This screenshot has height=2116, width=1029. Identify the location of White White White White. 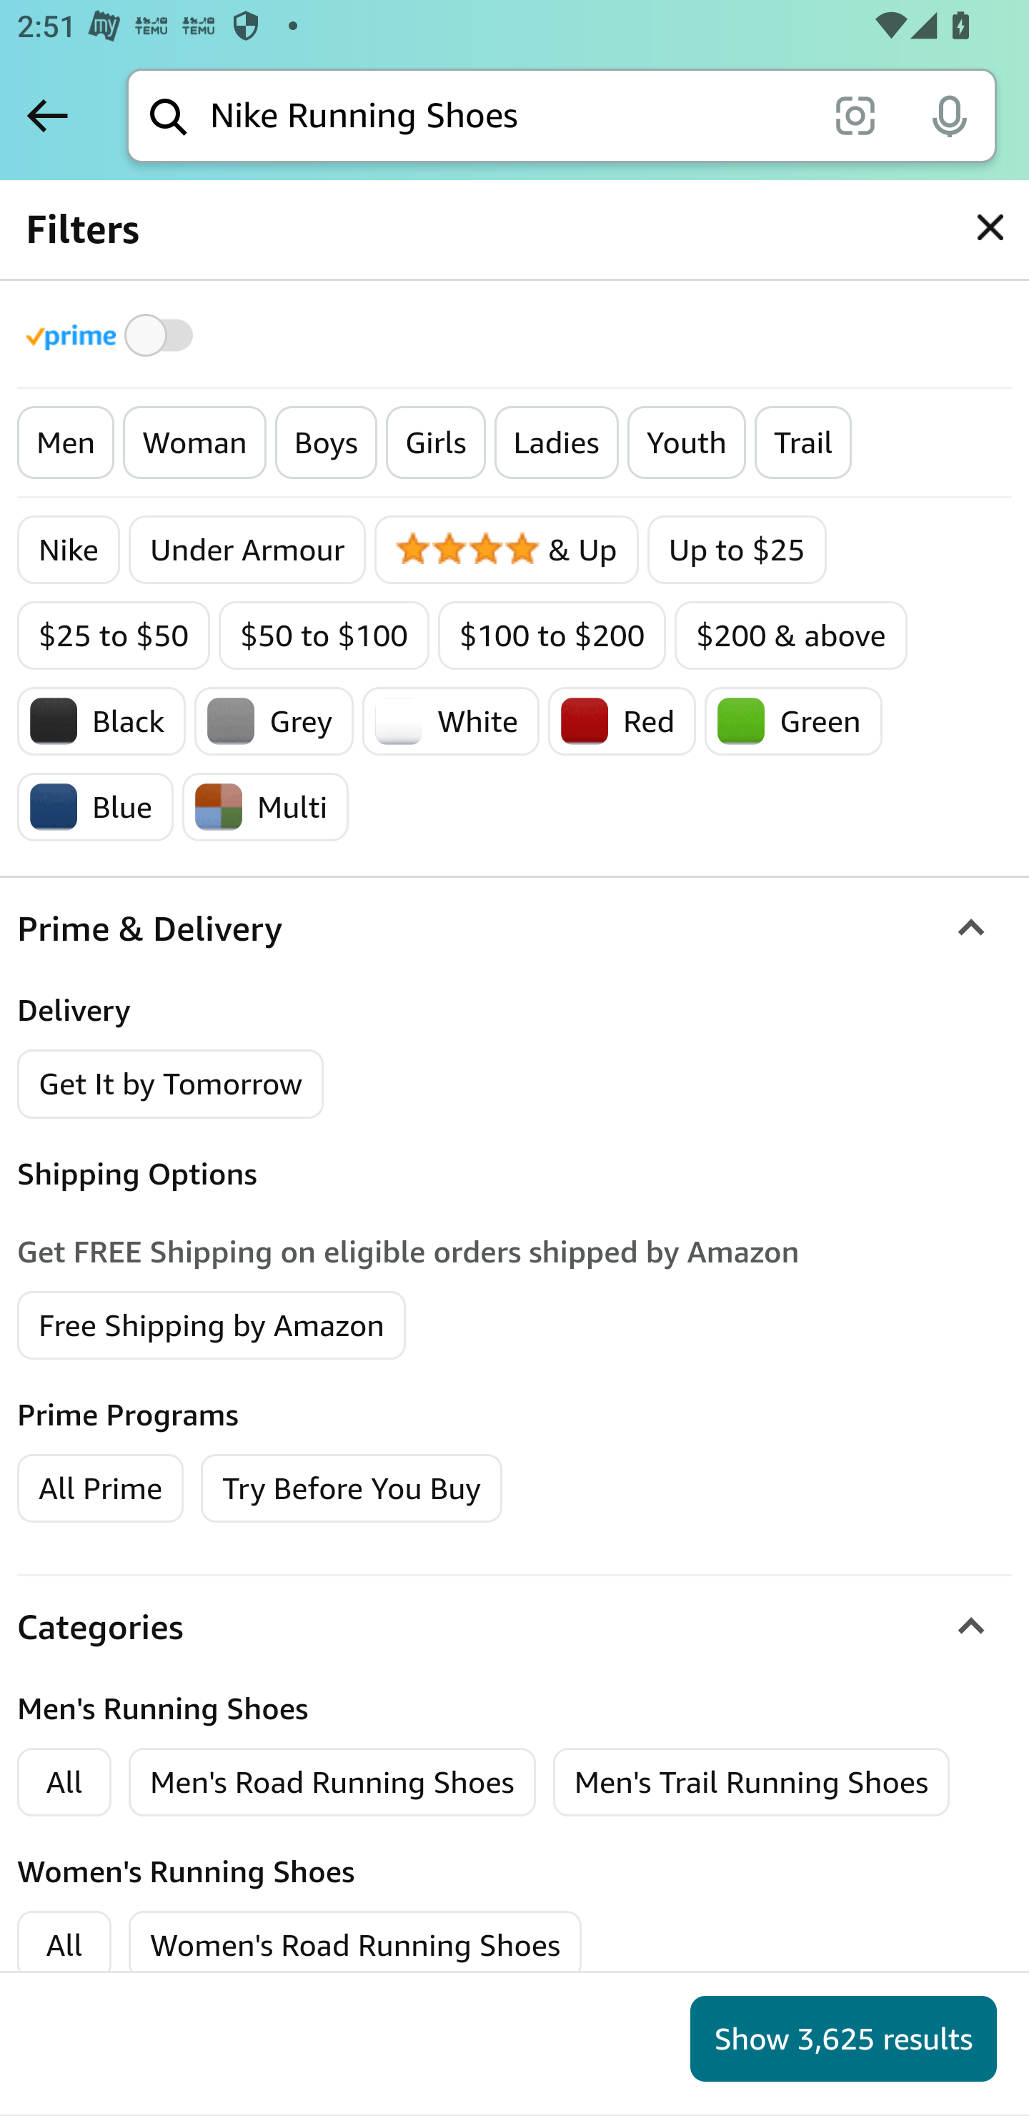
(451, 721).